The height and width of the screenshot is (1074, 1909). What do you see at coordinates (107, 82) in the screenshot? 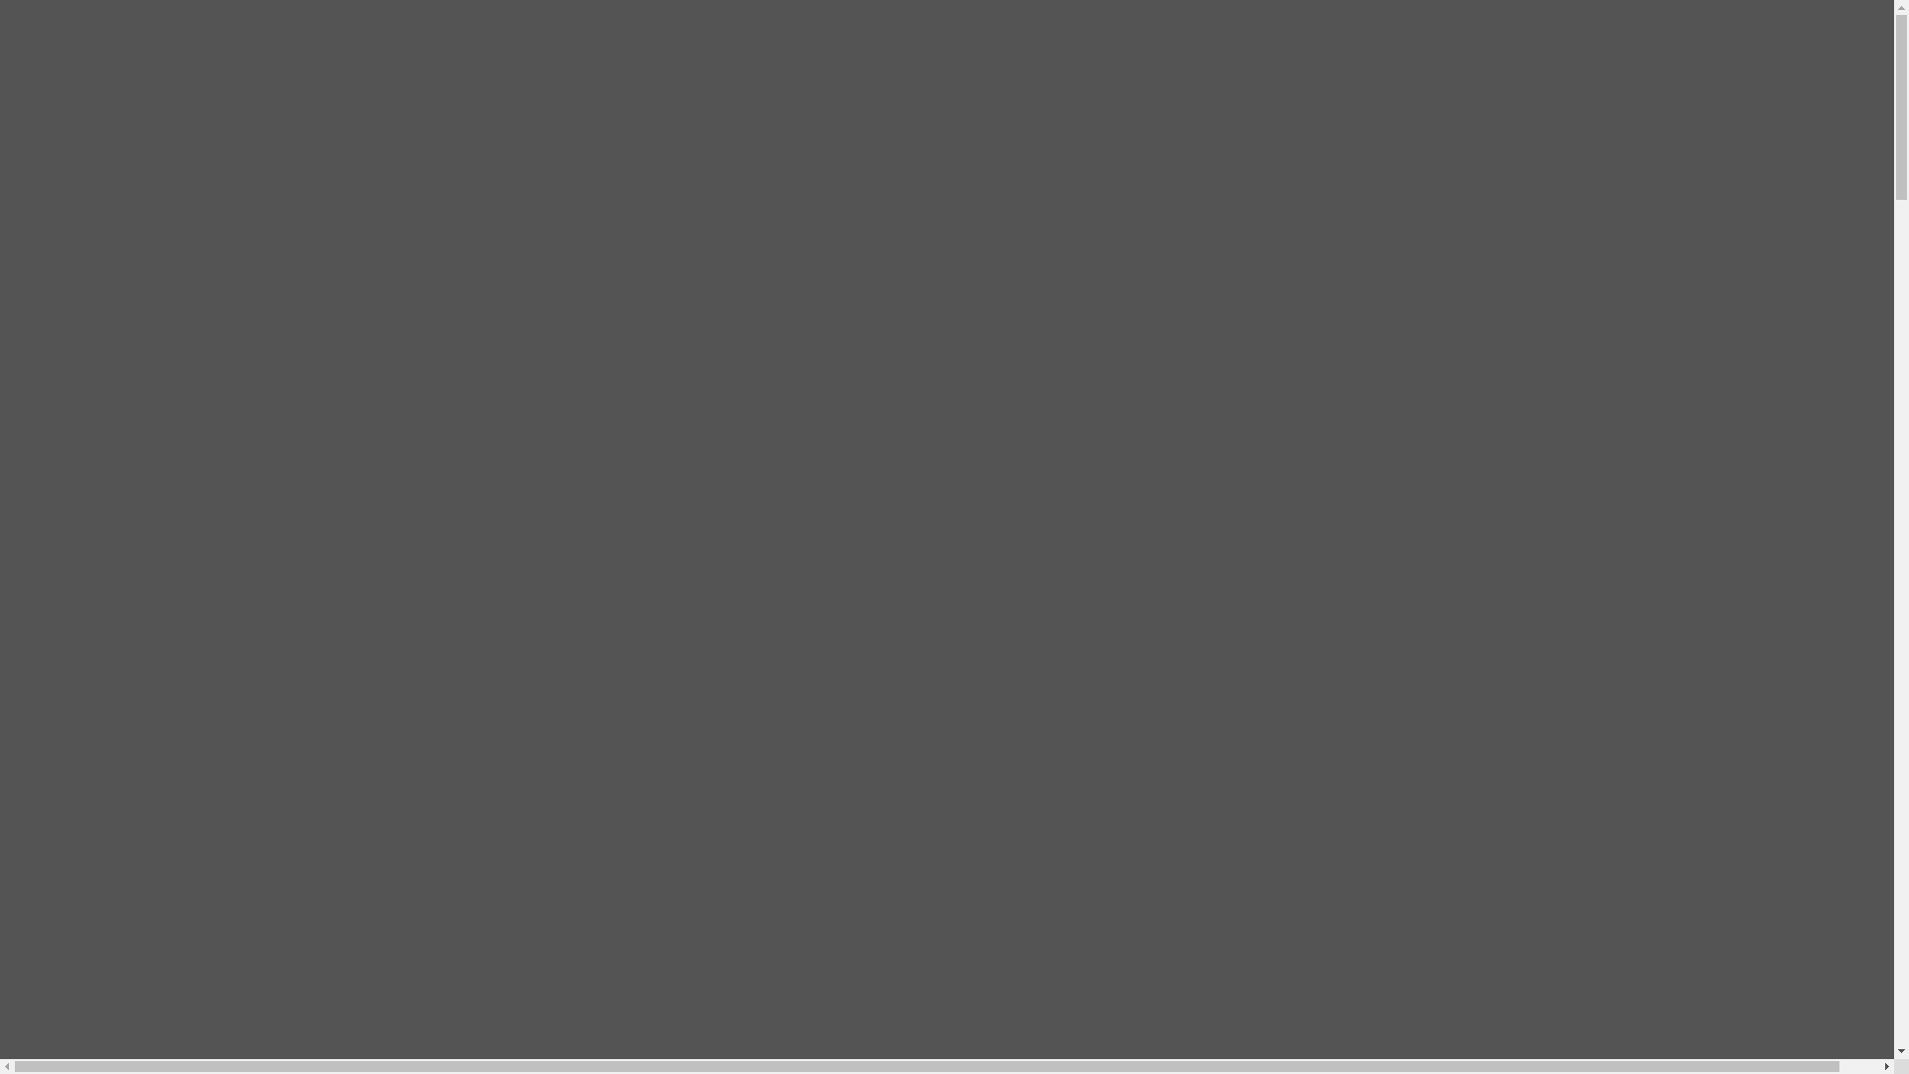
I see `3D Visualisierung und CAD Dienstleistungen Schweiz` at bounding box center [107, 82].